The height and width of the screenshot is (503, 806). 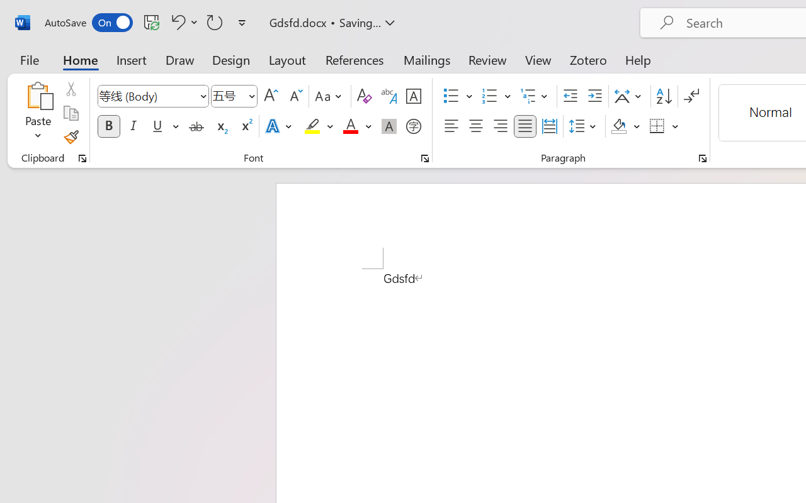 I want to click on Align Right, so click(x=500, y=126).